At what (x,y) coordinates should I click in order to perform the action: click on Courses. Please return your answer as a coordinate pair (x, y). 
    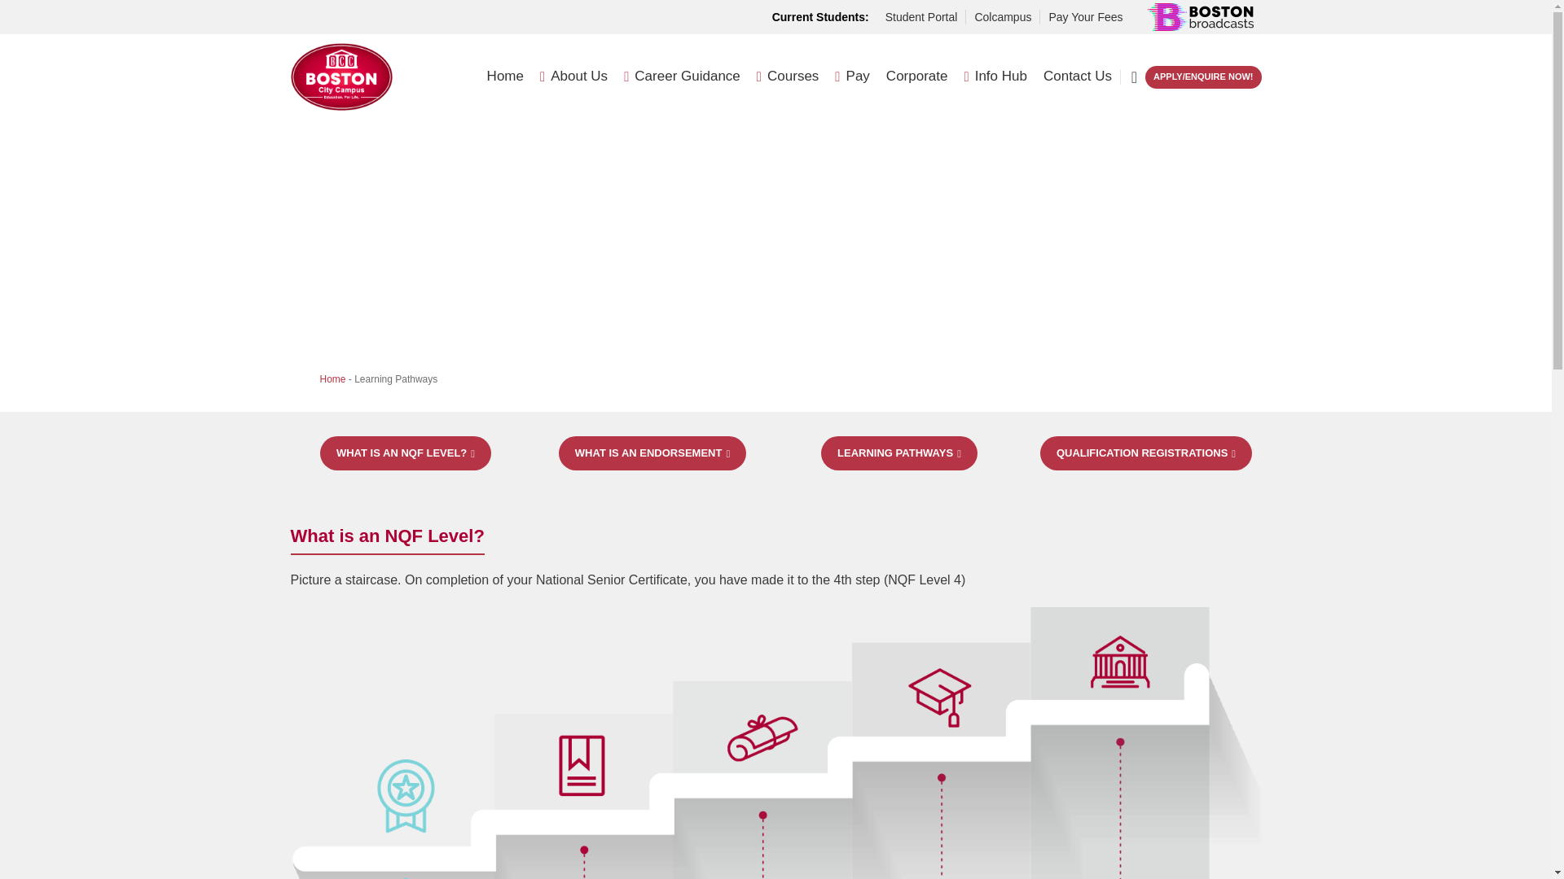
    Looking at the image, I should click on (789, 77).